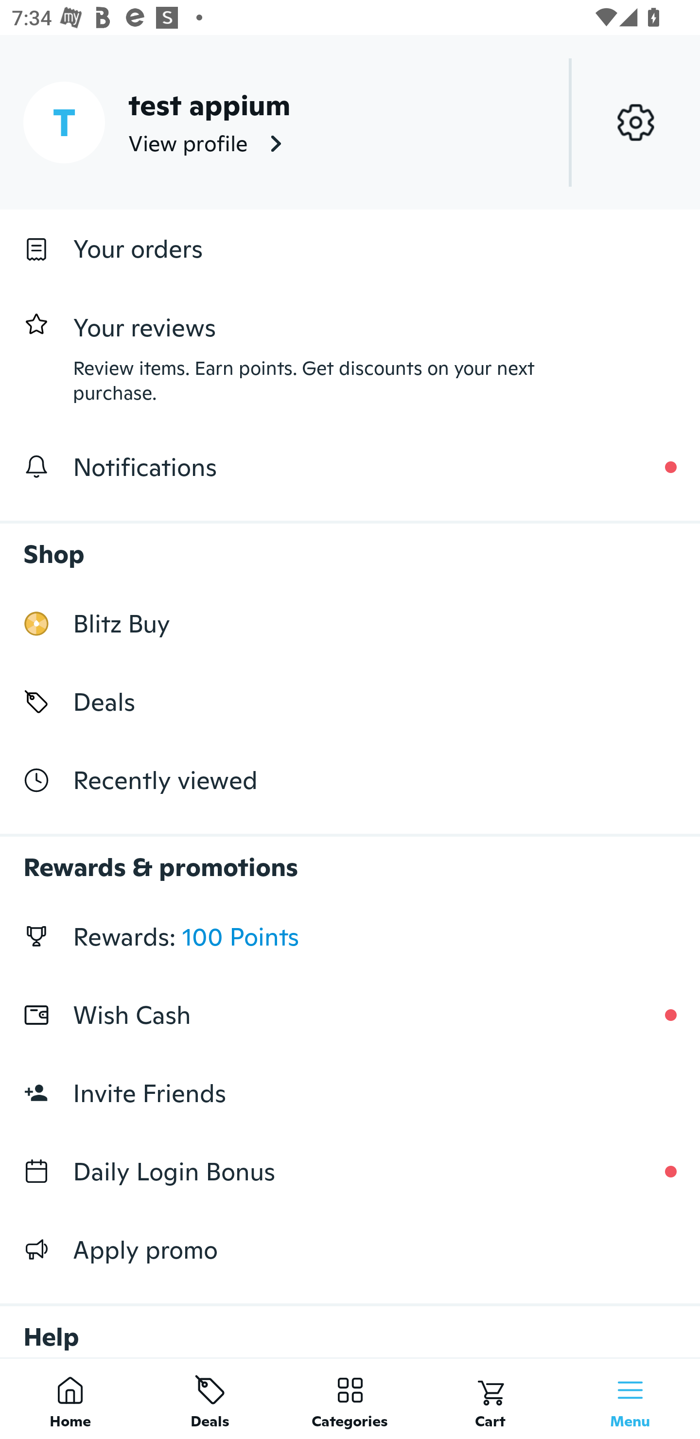 Image resolution: width=700 pixels, height=1439 pixels. Describe the element at coordinates (350, 859) in the screenshot. I see `Rewards & promotions` at that location.